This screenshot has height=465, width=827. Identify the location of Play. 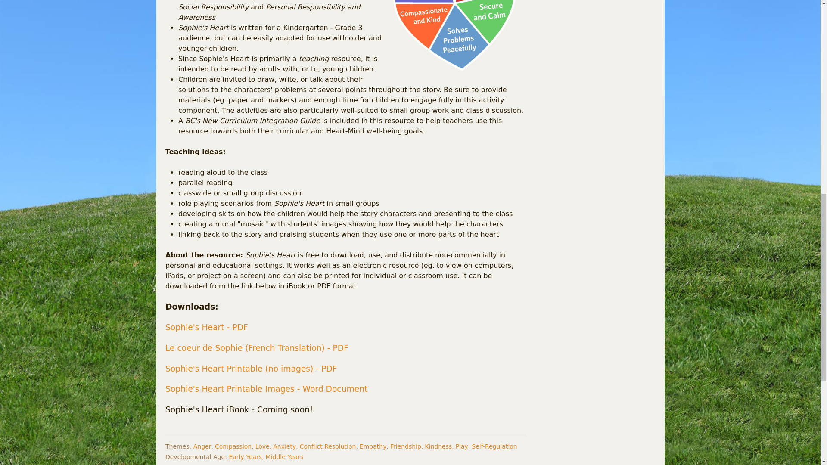
(462, 446).